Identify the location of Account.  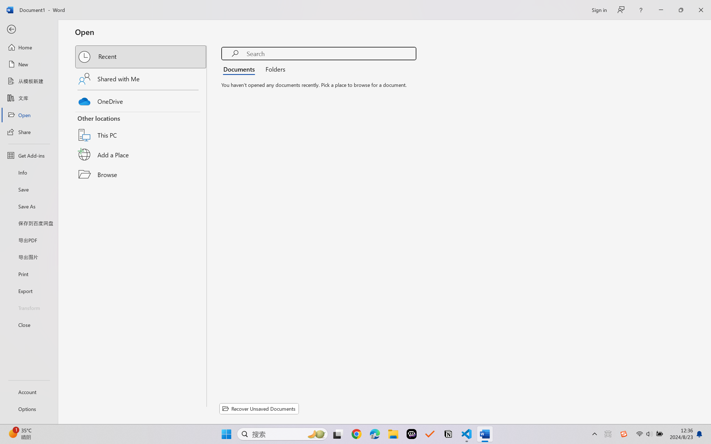
(29, 392).